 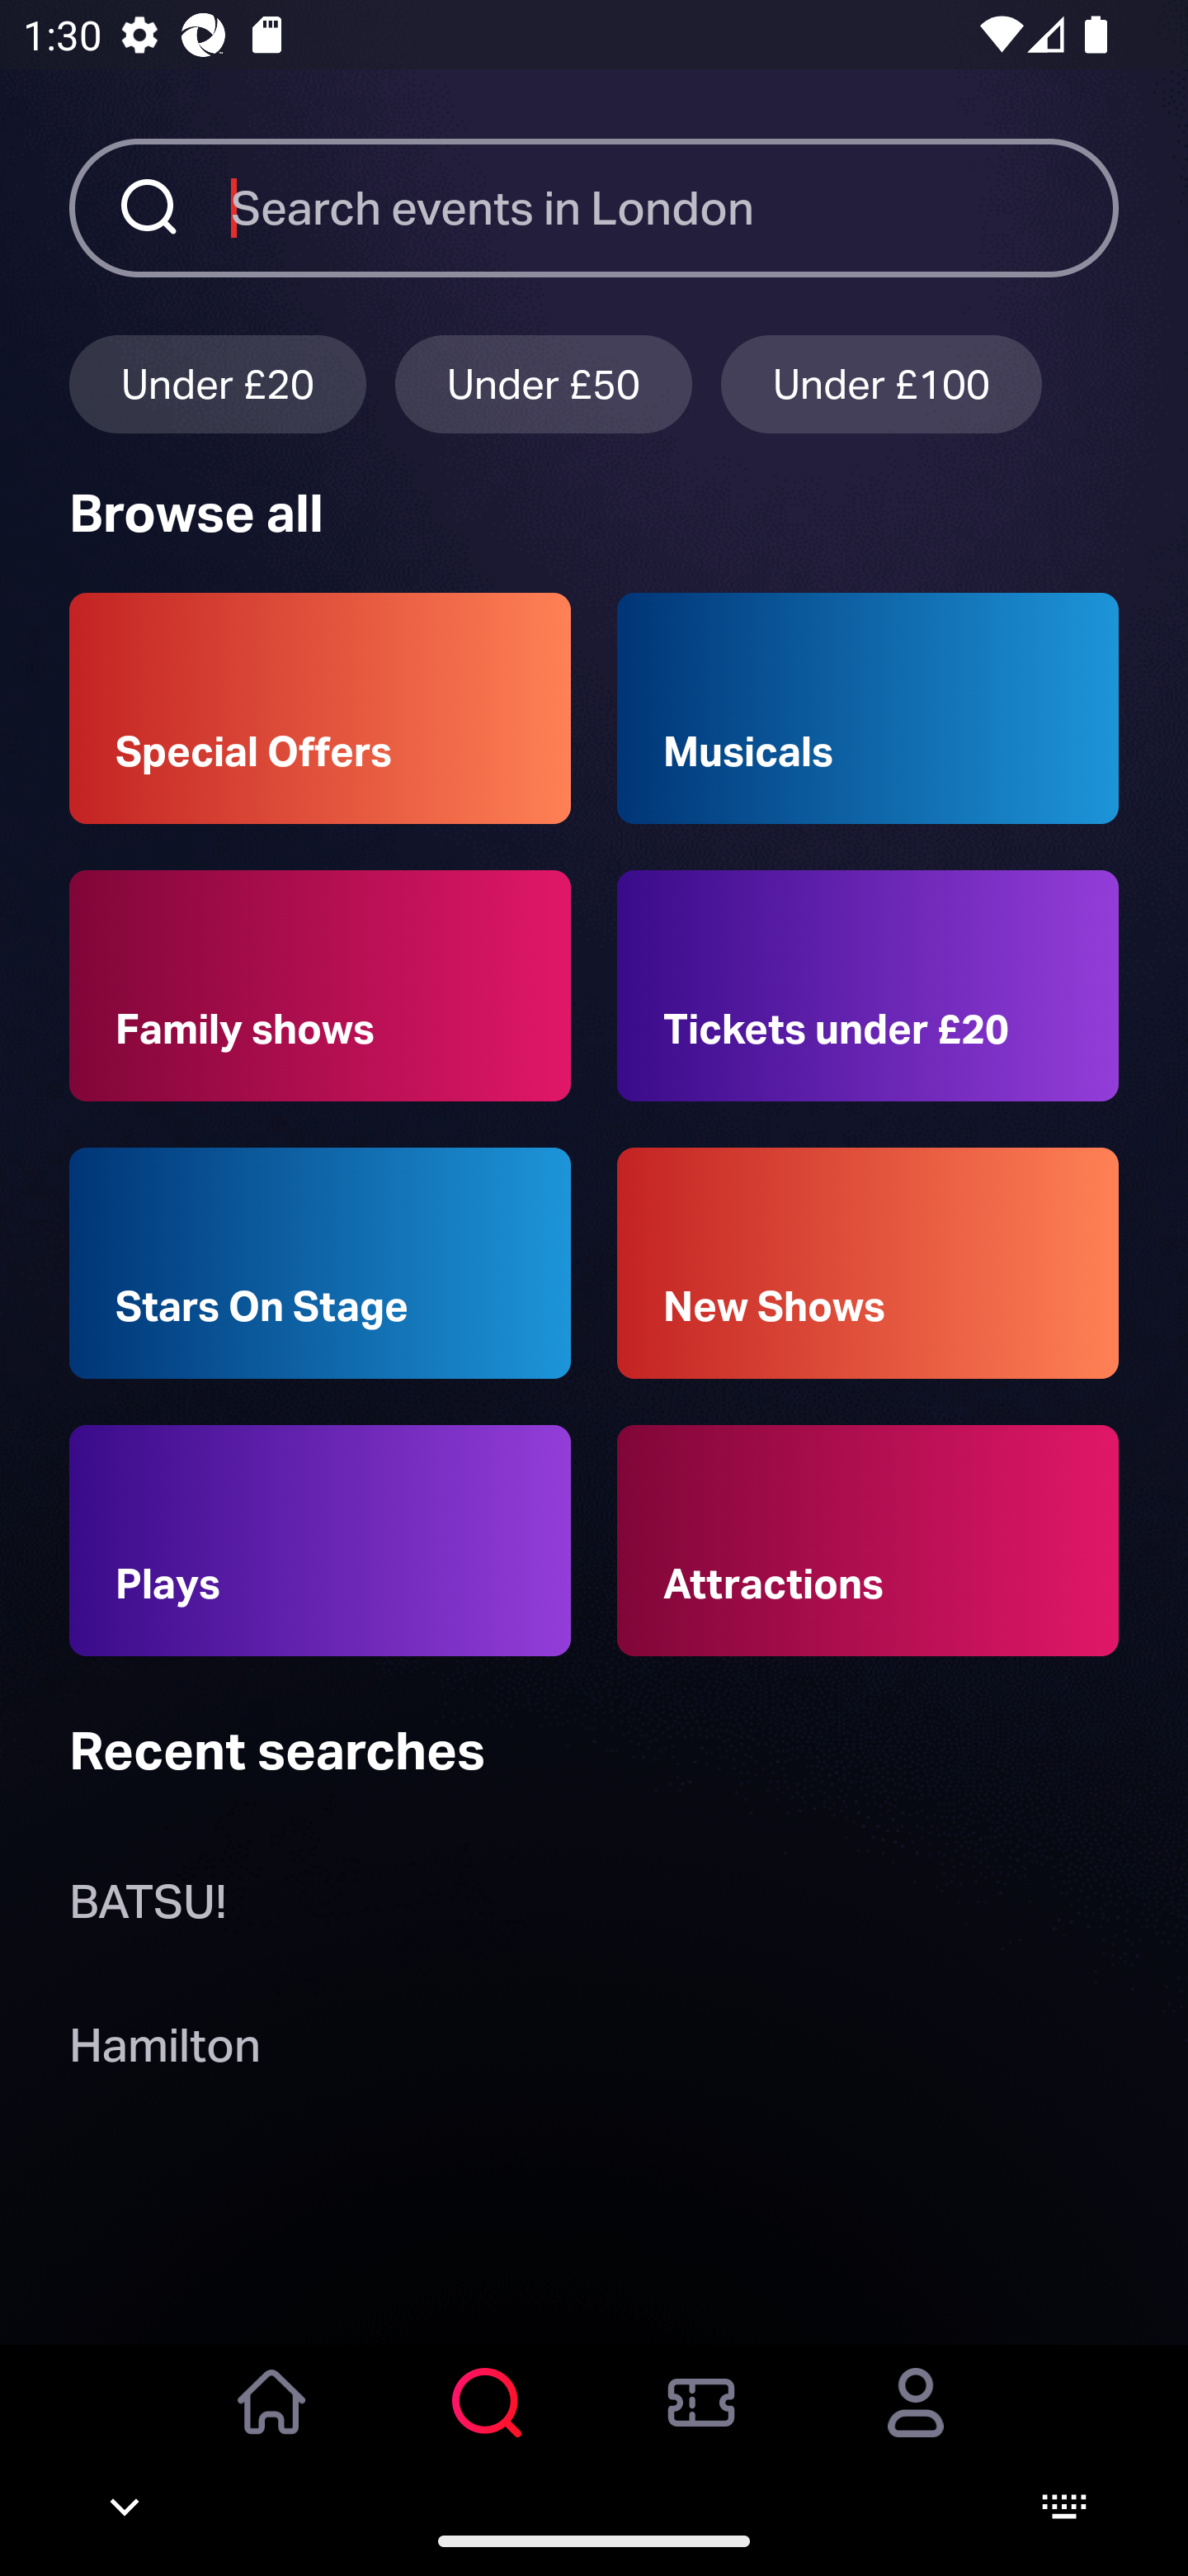 What do you see at coordinates (320, 986) in the screenshot?
I see `Family shows` at bounding box center [320, 986].